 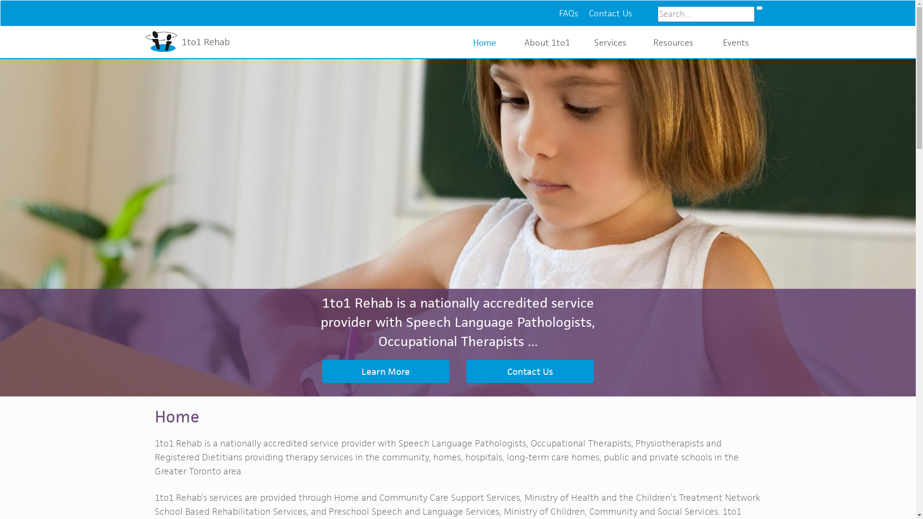 I want to click on Resources, so click(x=673, y=43).